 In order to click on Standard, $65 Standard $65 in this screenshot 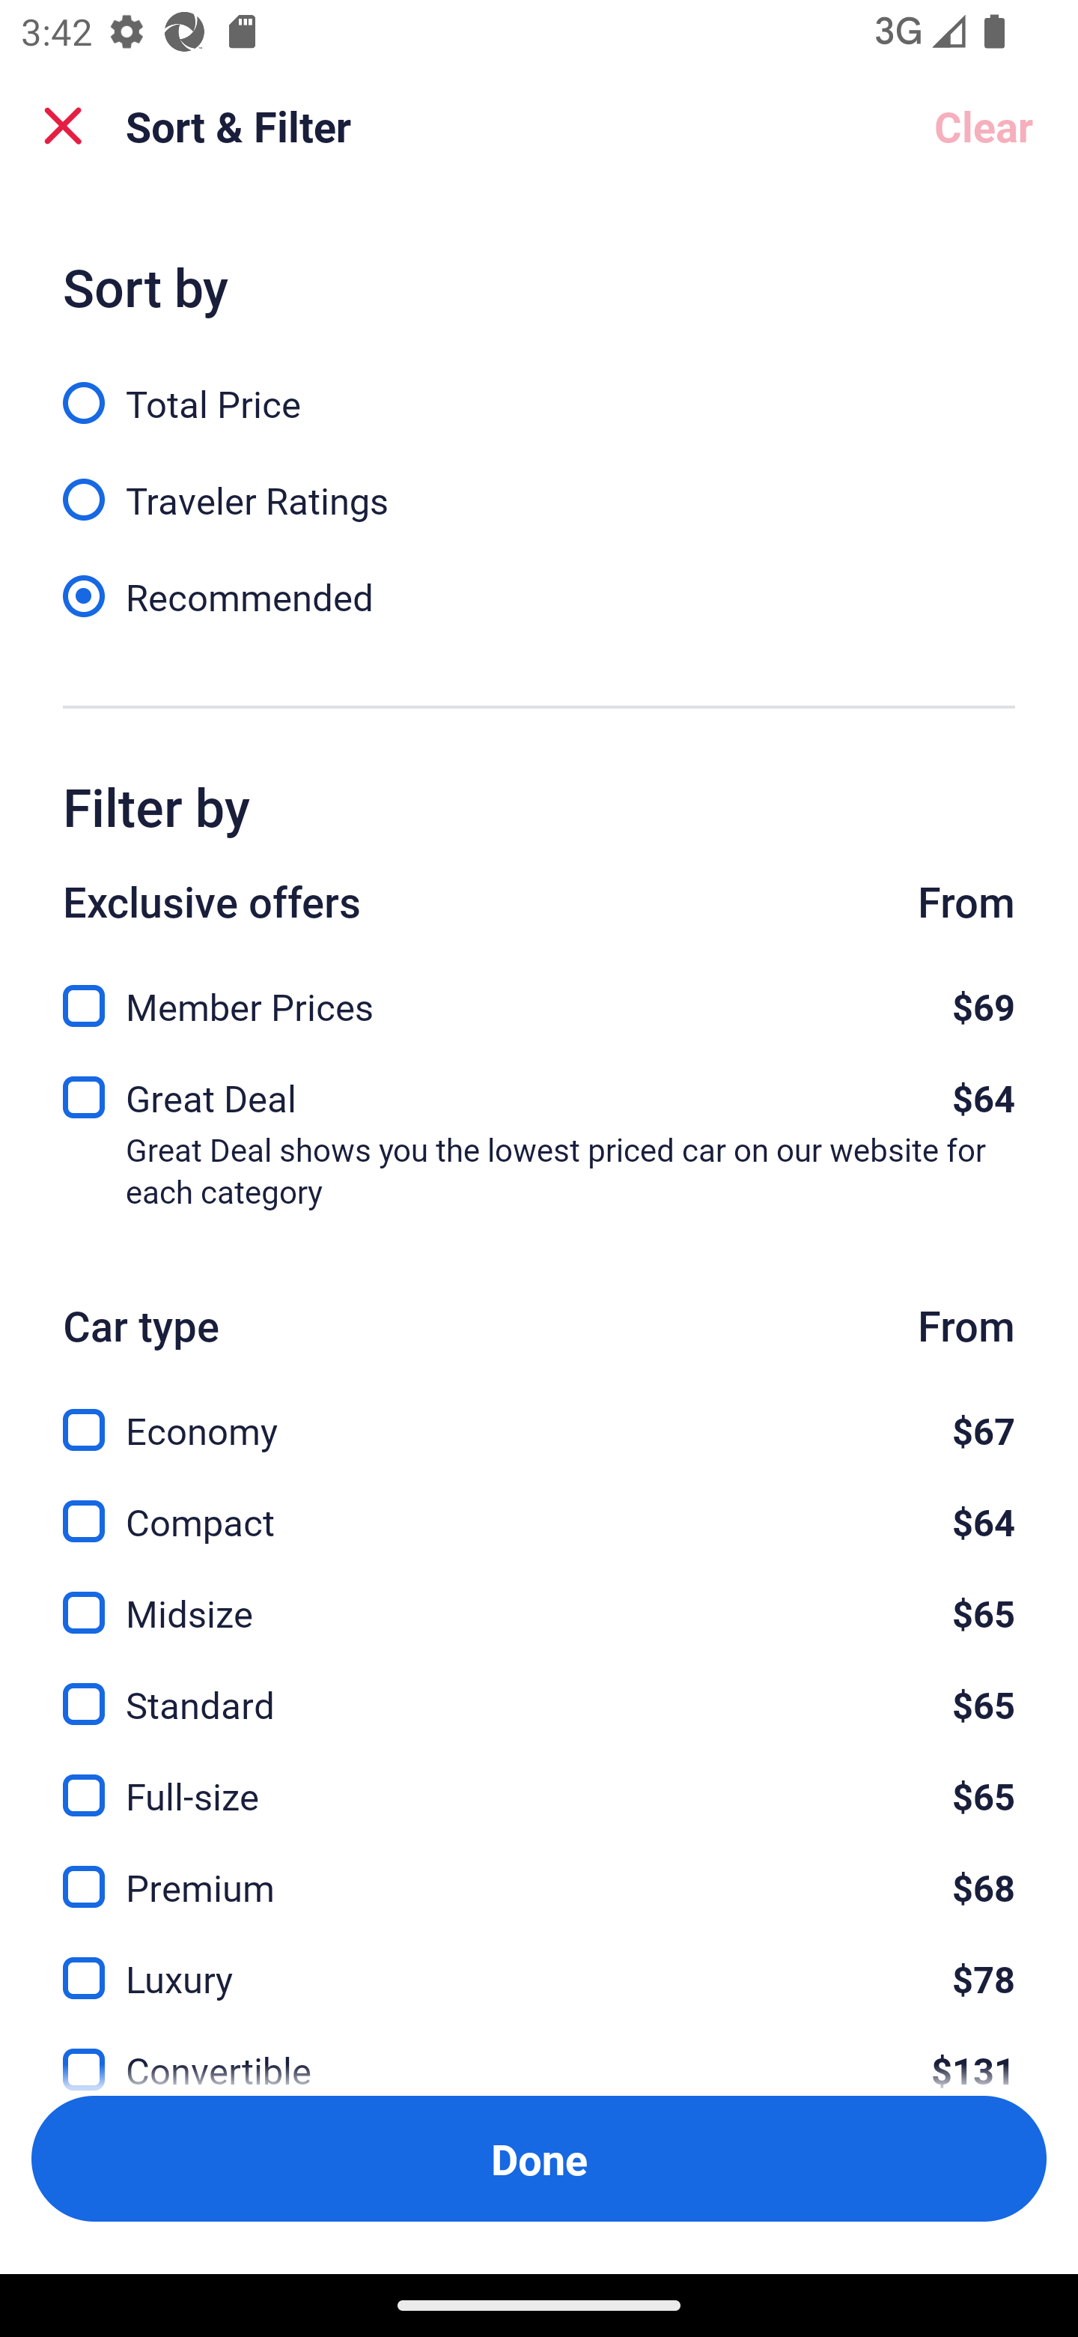, I will do `click(539, 1688)`.